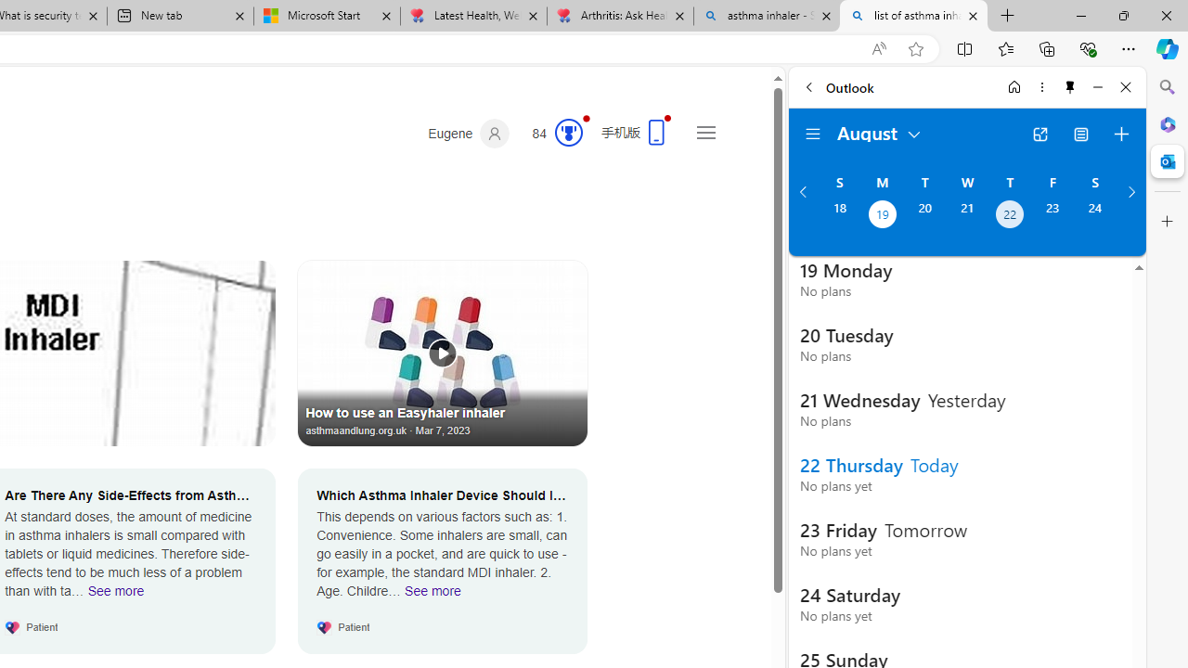  Describe the element at coordinates (568, 132) in the screenshot. I see `AutomationID: rh_meter` at that location.